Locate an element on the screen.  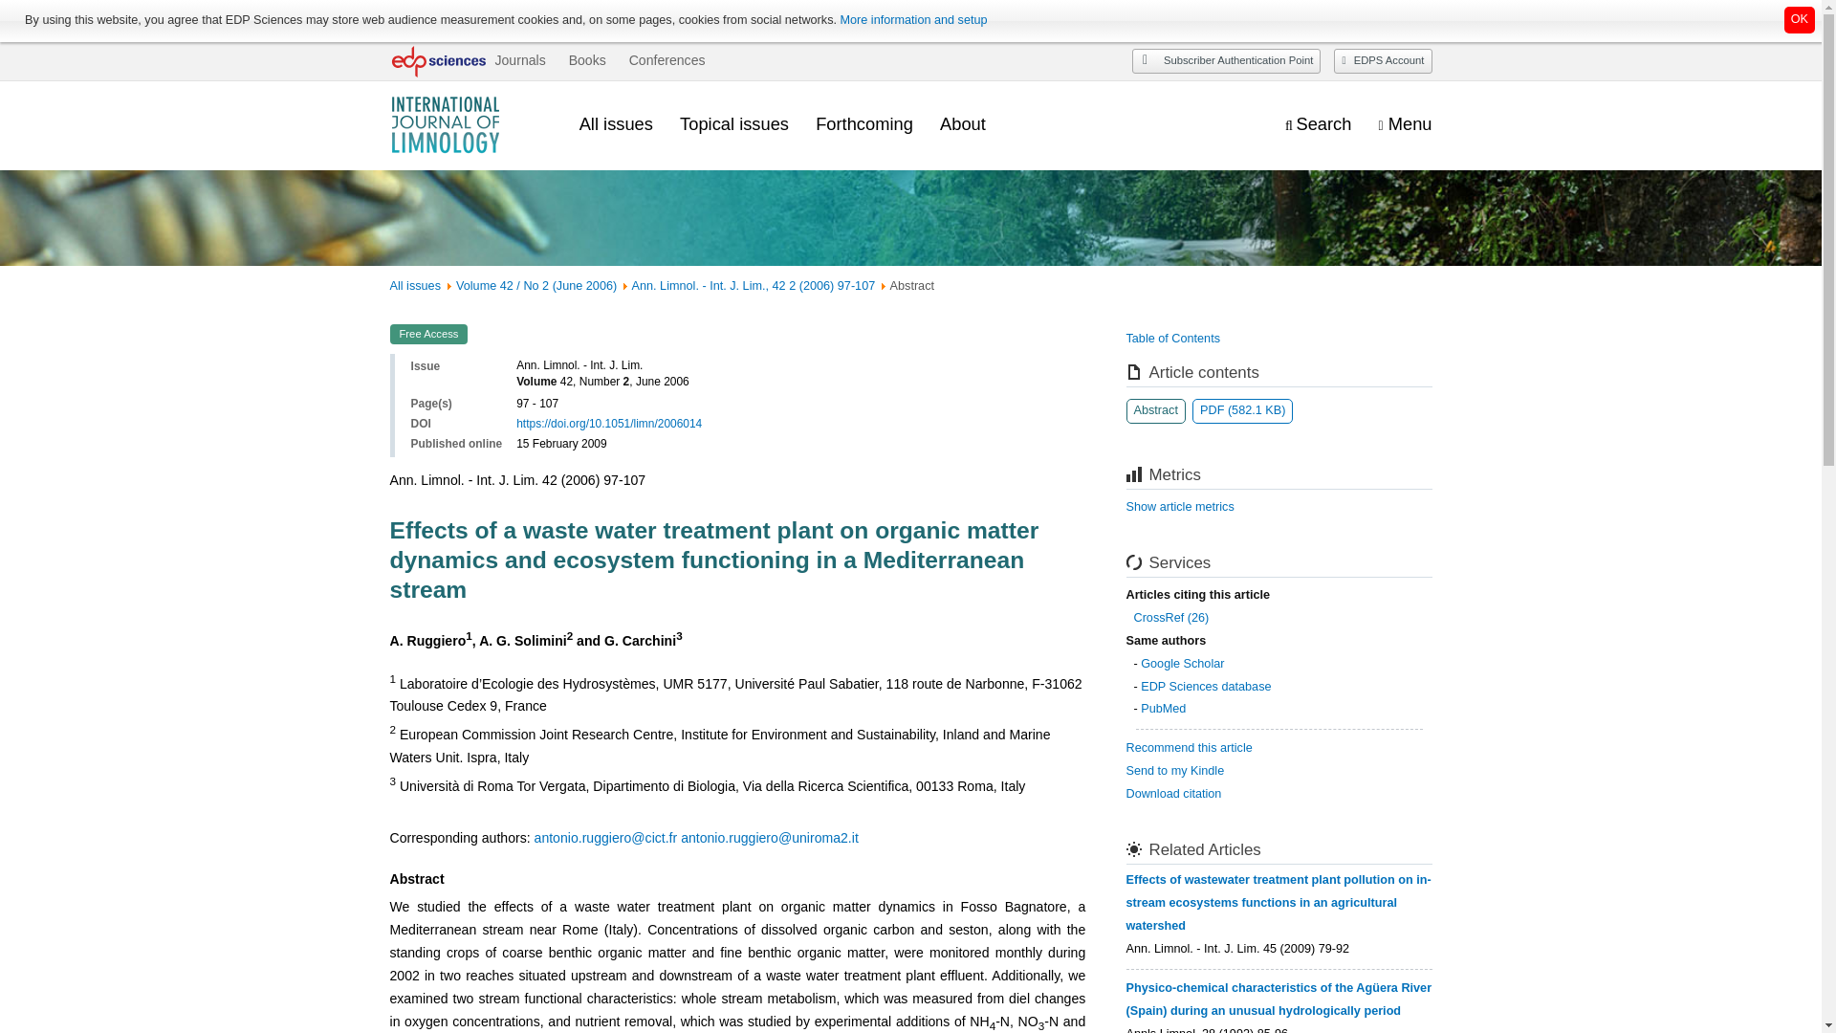
Click to close this notification is located at coordinates (1800, 19).